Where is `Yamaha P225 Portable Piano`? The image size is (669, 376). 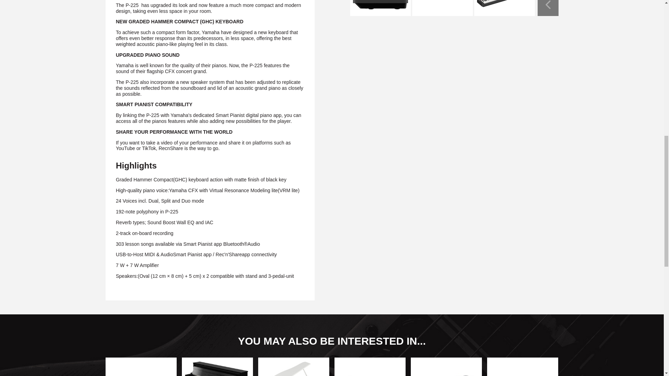
Yamaha P225 Portable Piano is located at coordinates (442, 8).